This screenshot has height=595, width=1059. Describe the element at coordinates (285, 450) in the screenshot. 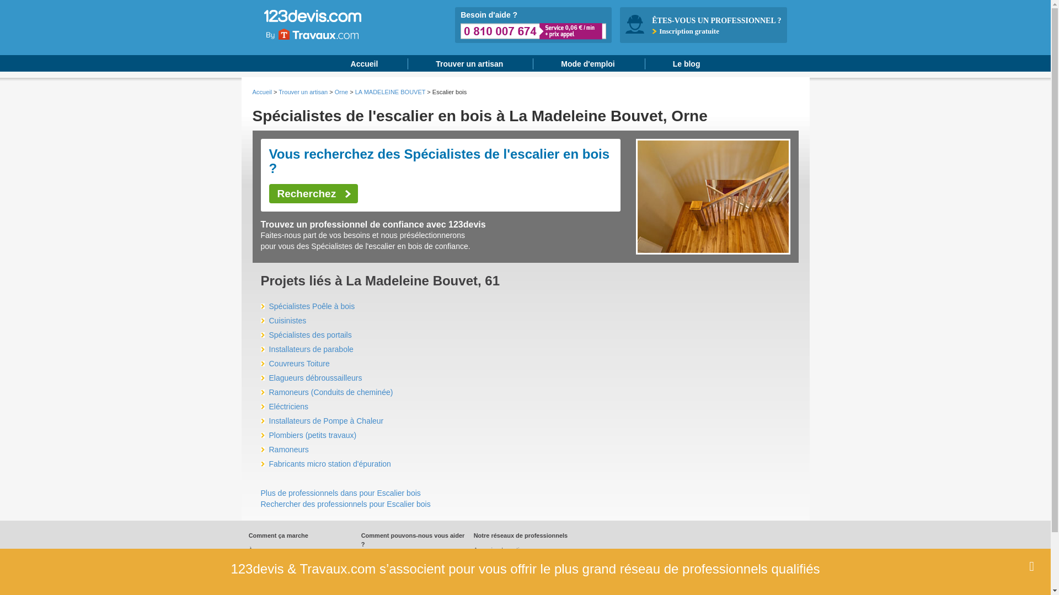

I see `Ramoneurs` at that location.